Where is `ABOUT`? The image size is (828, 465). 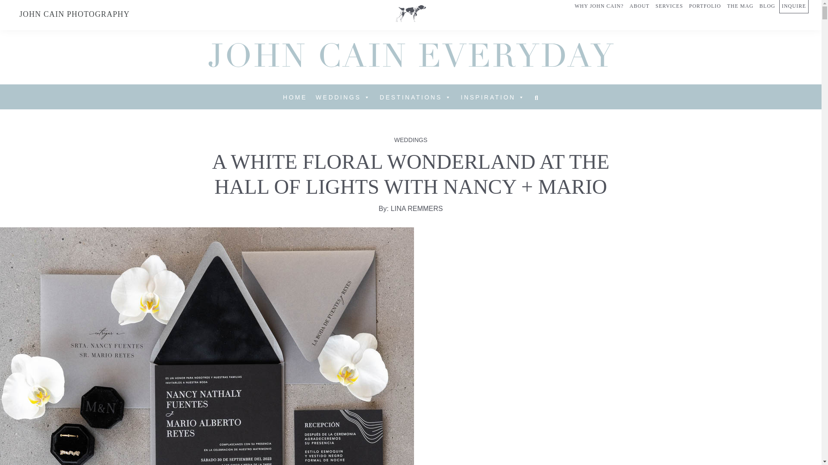 ABOUT is located at coordinates (640, 6).